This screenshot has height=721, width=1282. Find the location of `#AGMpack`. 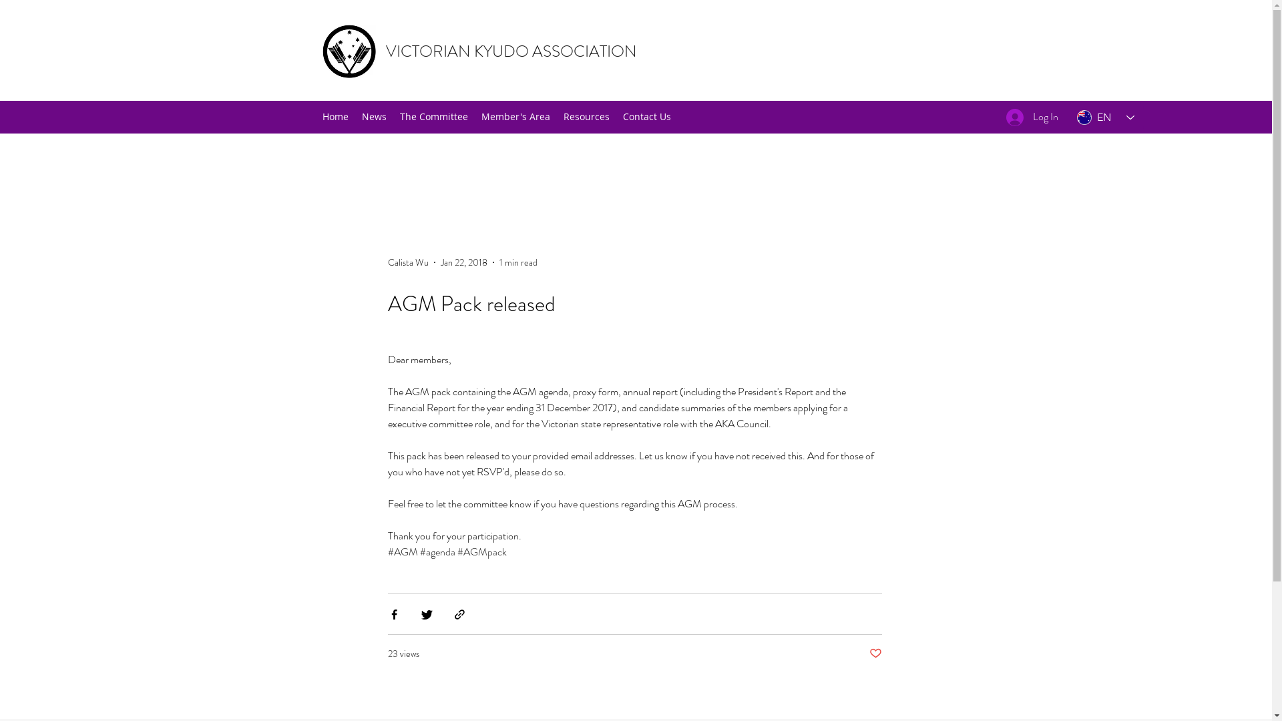

#AGMpack is located at coordinates (482, 551).